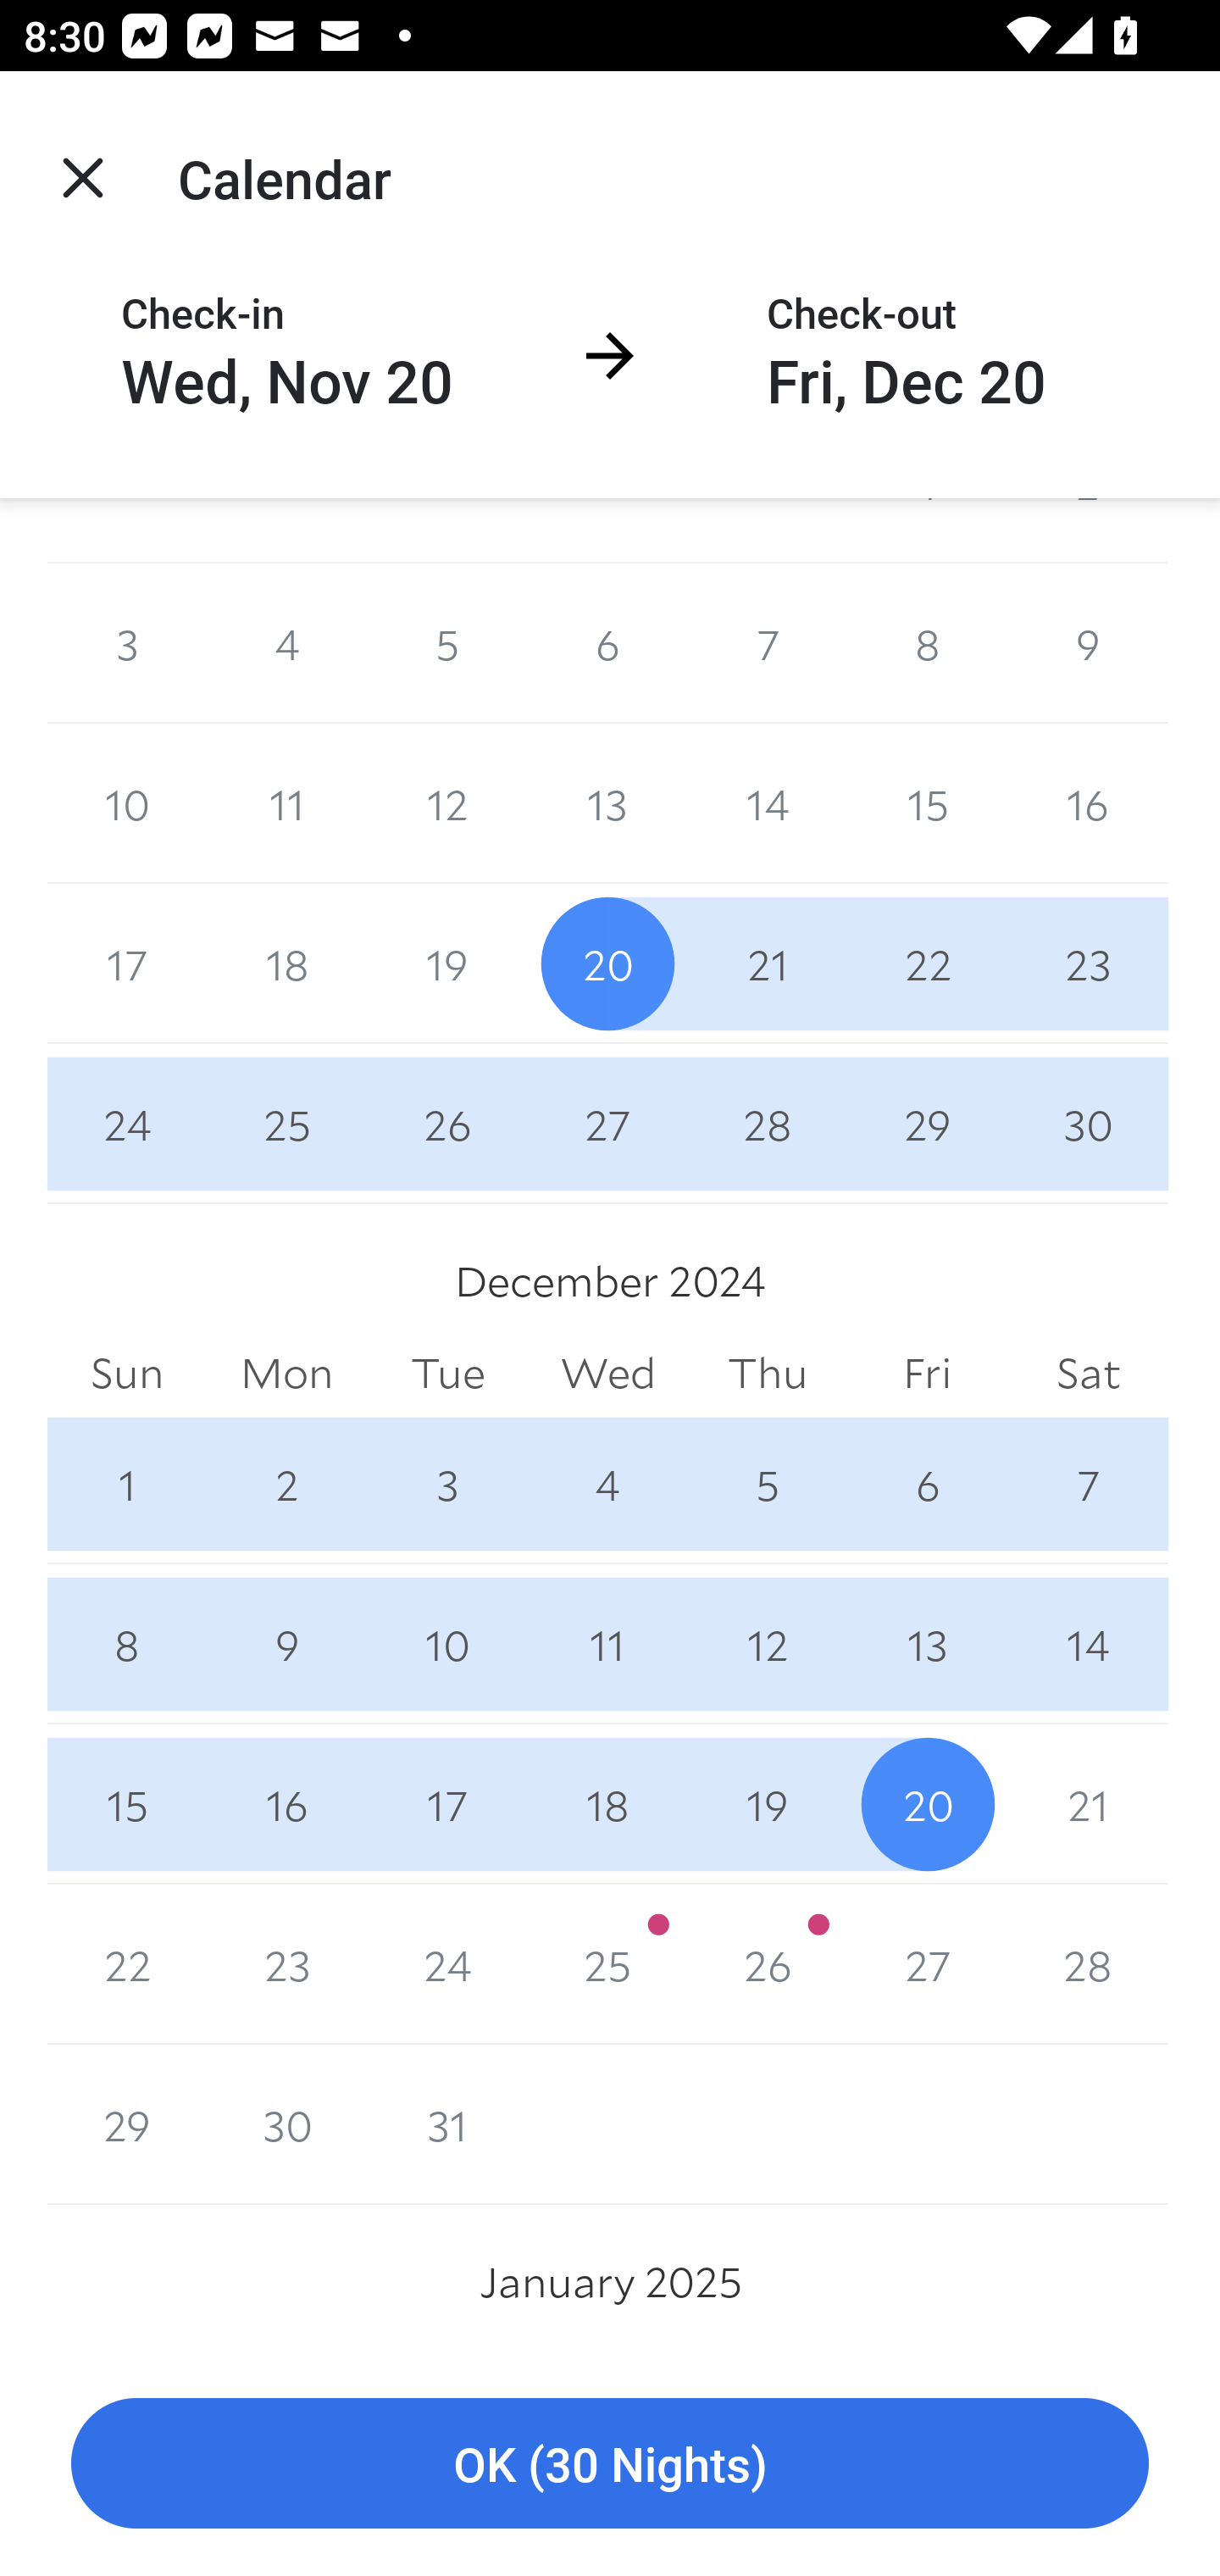 The image size is (1220, 2576). Describe the element at coordinates (1088, 1483) in the screenshot. I see `7 7 December 2024` at that location.